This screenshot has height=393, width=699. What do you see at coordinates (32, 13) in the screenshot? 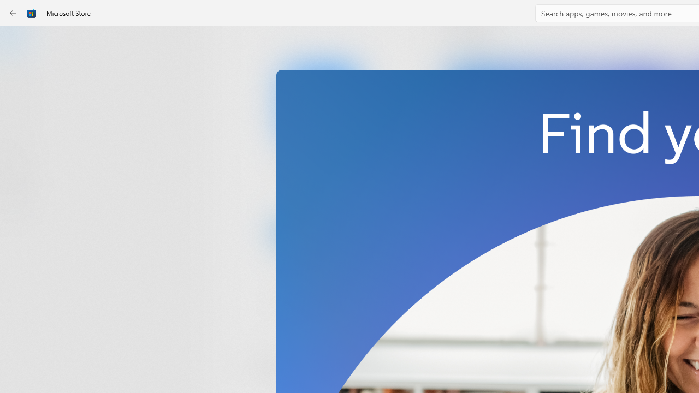
I see `Class: Image` at bounding box center [32, 13].